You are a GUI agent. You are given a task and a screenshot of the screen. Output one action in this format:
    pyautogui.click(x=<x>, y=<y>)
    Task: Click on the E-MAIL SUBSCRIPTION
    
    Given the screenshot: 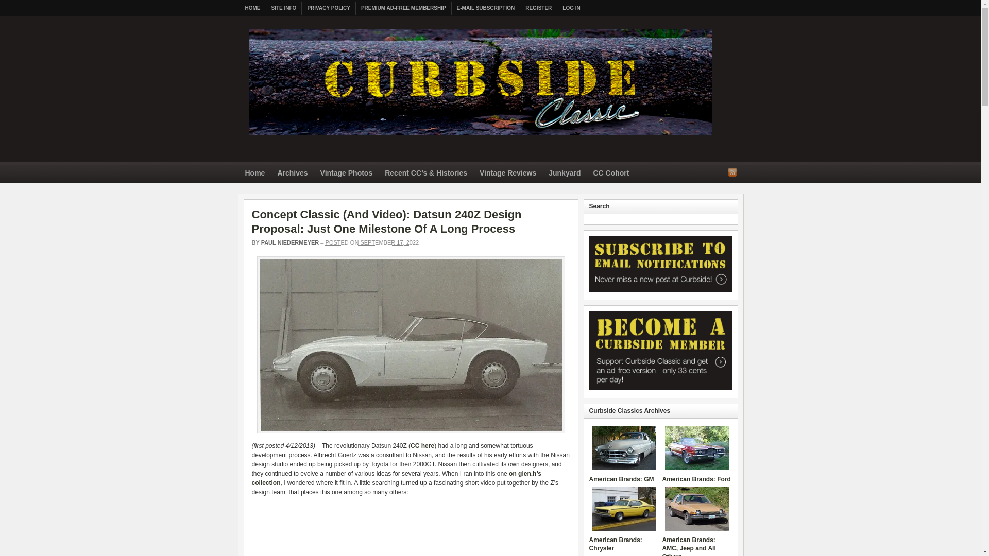 What is the action you would take?
    pyautogui.click(x=486, y=8)
    